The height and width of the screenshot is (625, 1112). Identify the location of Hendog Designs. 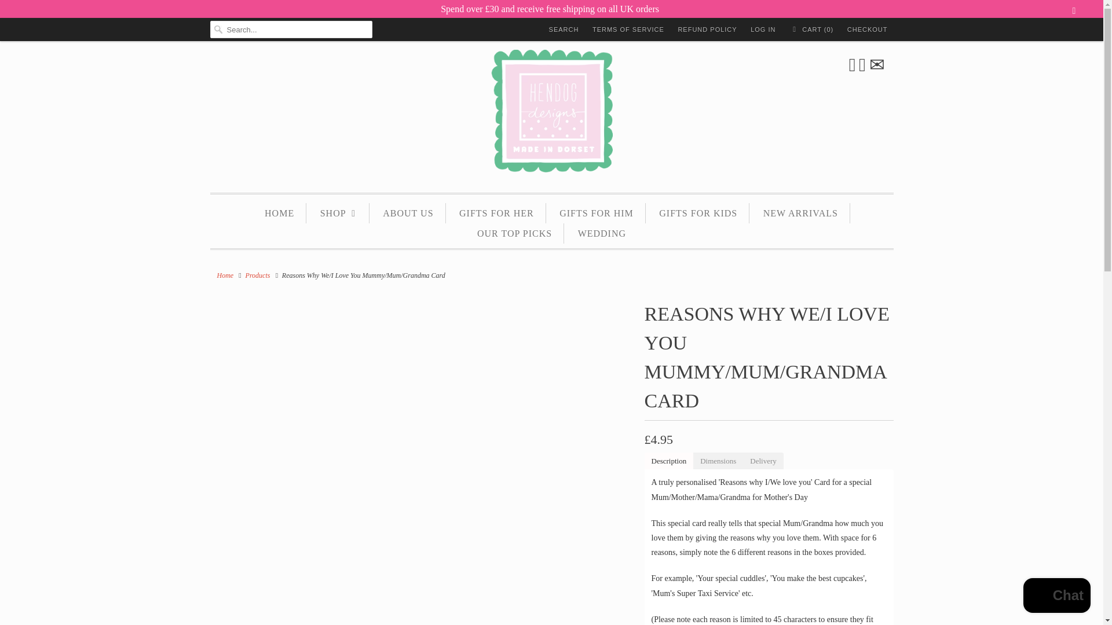
(225, 275).